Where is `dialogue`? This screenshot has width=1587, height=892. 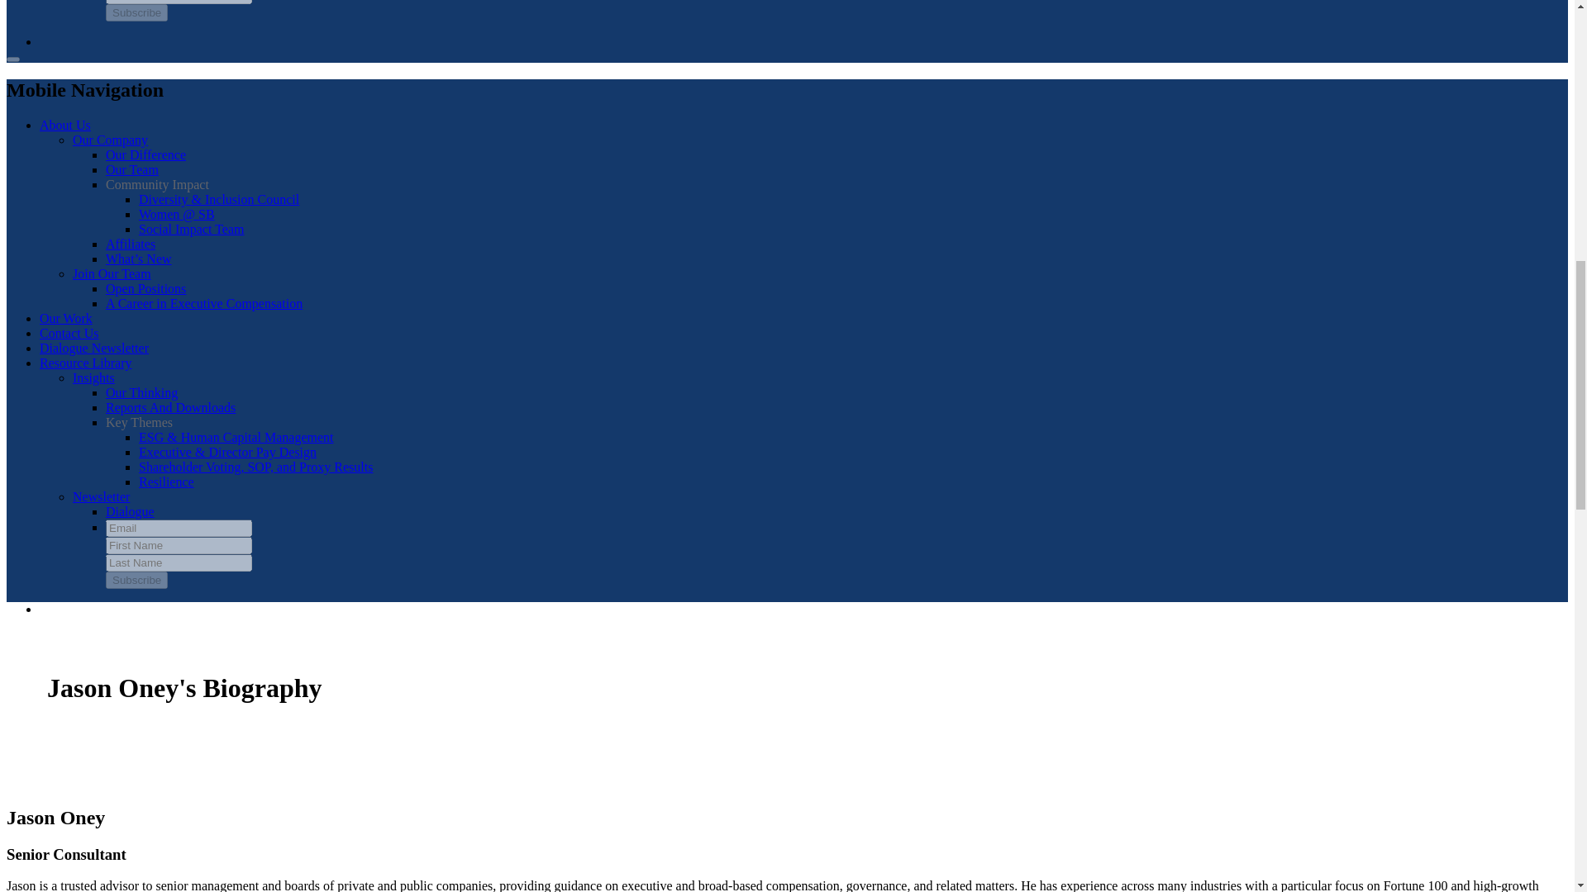
dialogue is located at coordinates (94, 347).